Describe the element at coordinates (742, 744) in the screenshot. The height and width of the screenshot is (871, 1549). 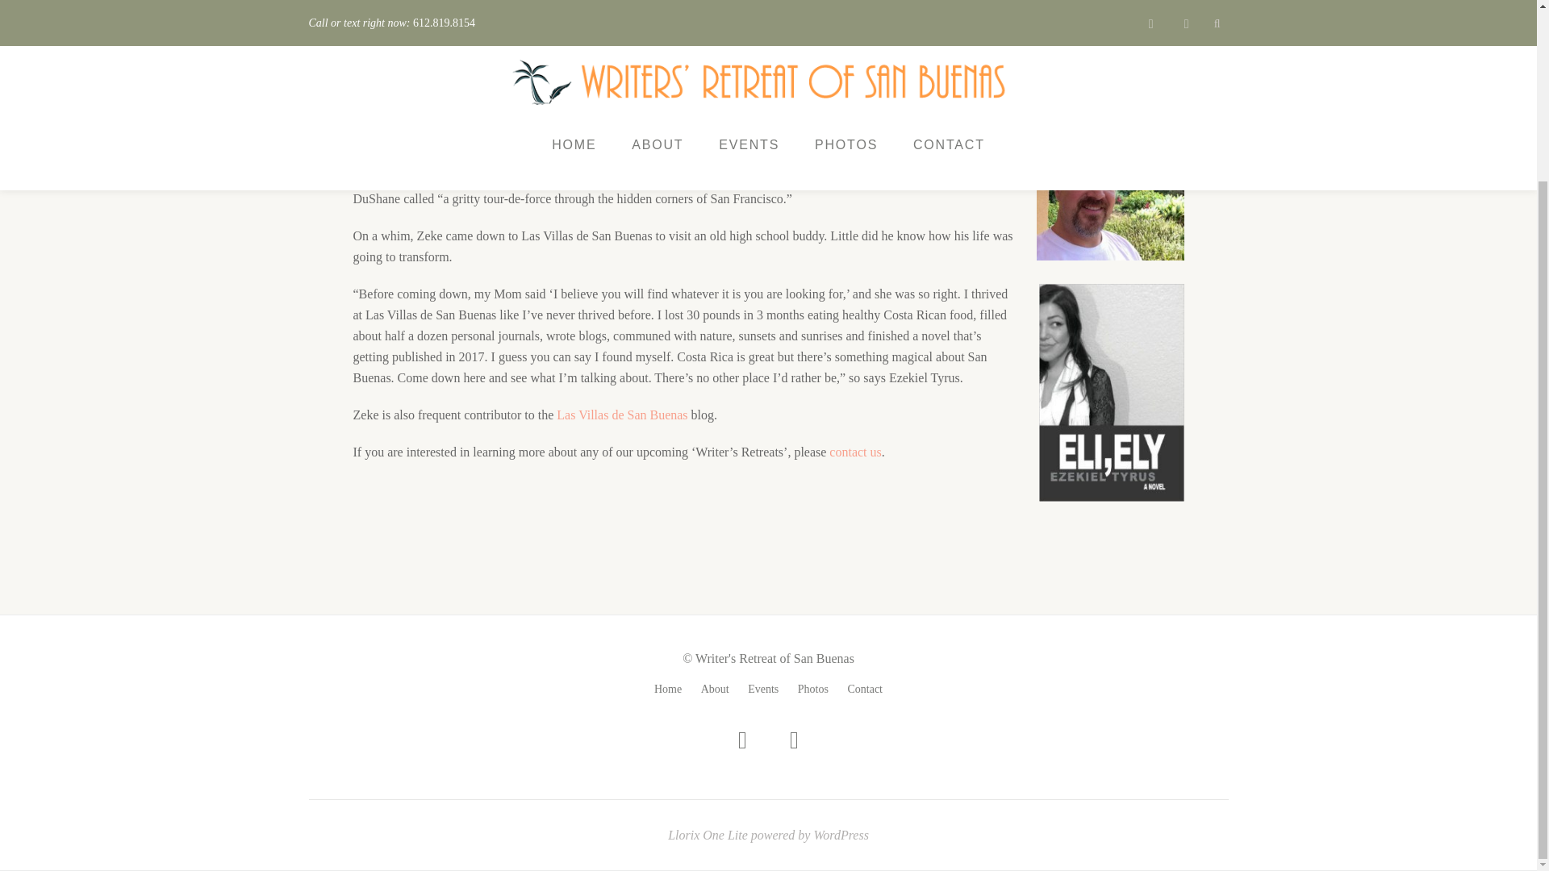
I see `fa-facebook` at that location.